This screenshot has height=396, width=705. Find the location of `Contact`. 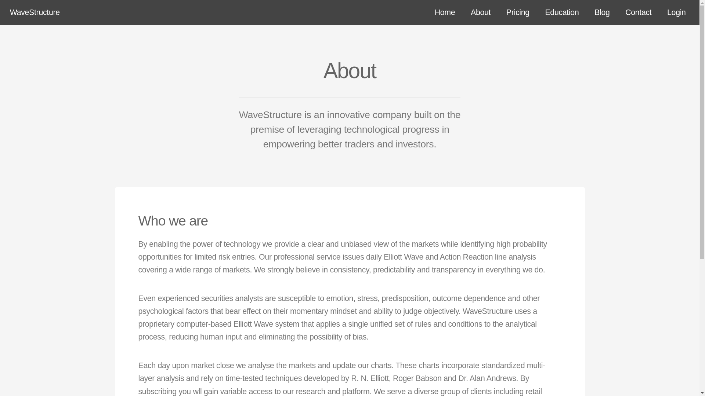

Contact is located at coordinates (638, 13).